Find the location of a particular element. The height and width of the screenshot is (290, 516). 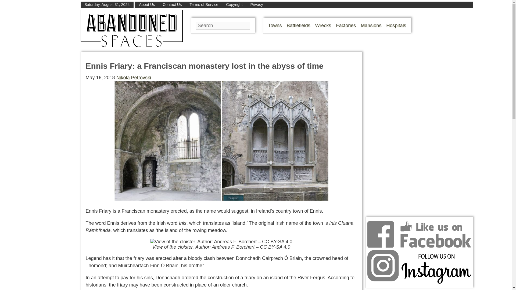

Hospitals is located at coordinates (396, 25).